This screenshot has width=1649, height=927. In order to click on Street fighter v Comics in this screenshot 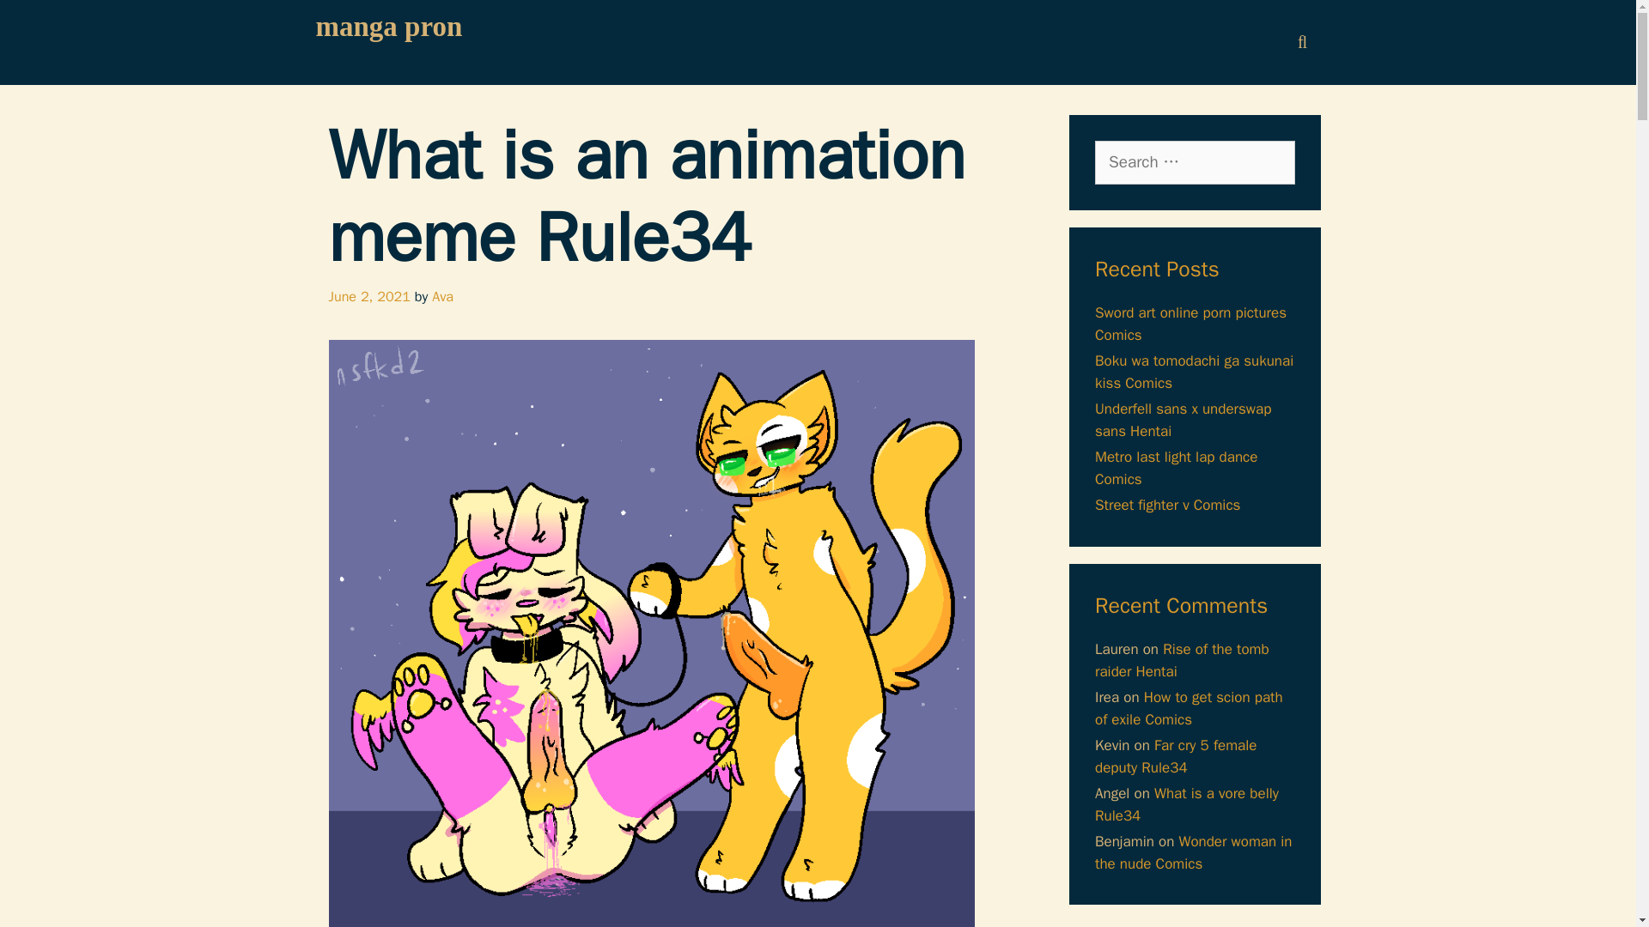, I will do `click(1166, 505)`.